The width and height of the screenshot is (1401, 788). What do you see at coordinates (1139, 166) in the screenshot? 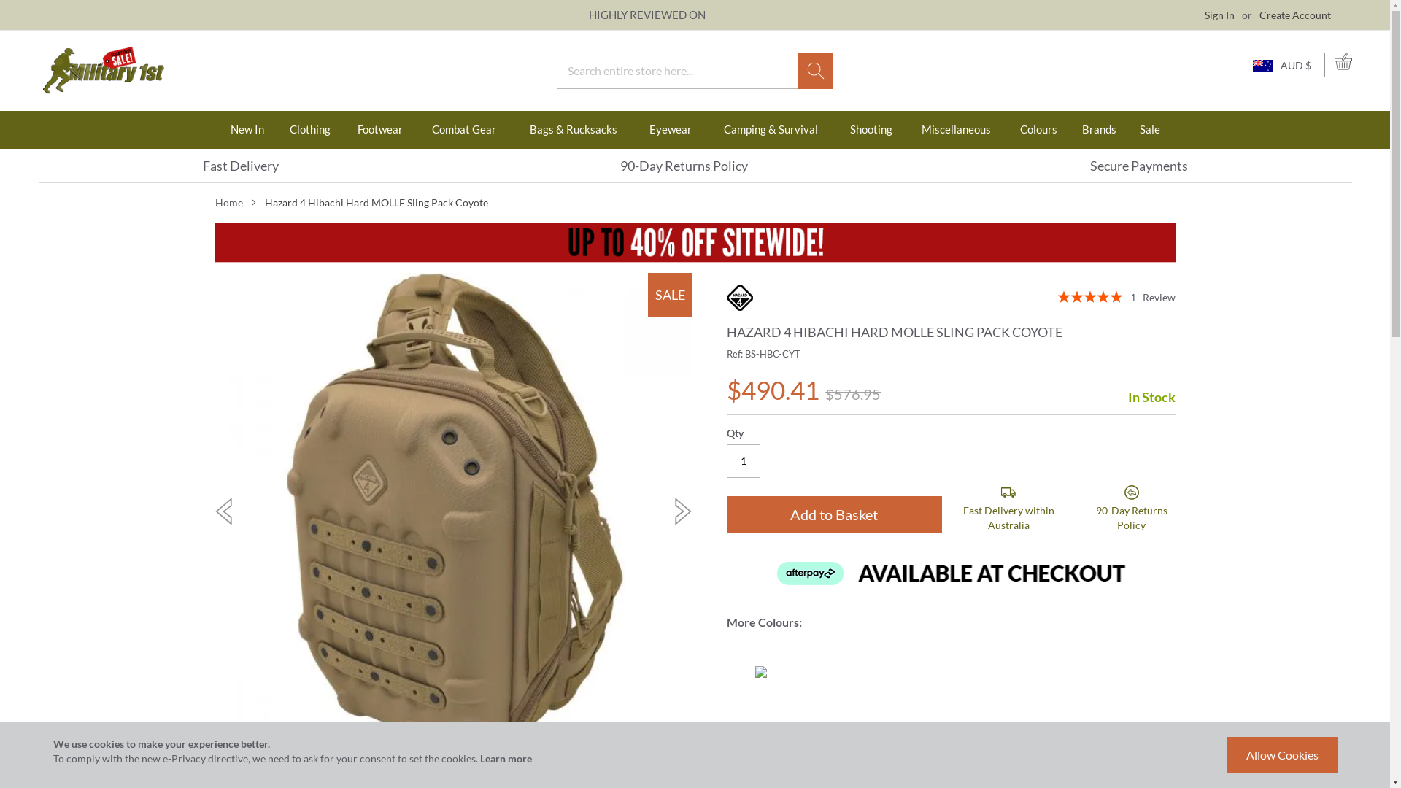
I see `Secure Payments` at bounding box center [1139, 166].